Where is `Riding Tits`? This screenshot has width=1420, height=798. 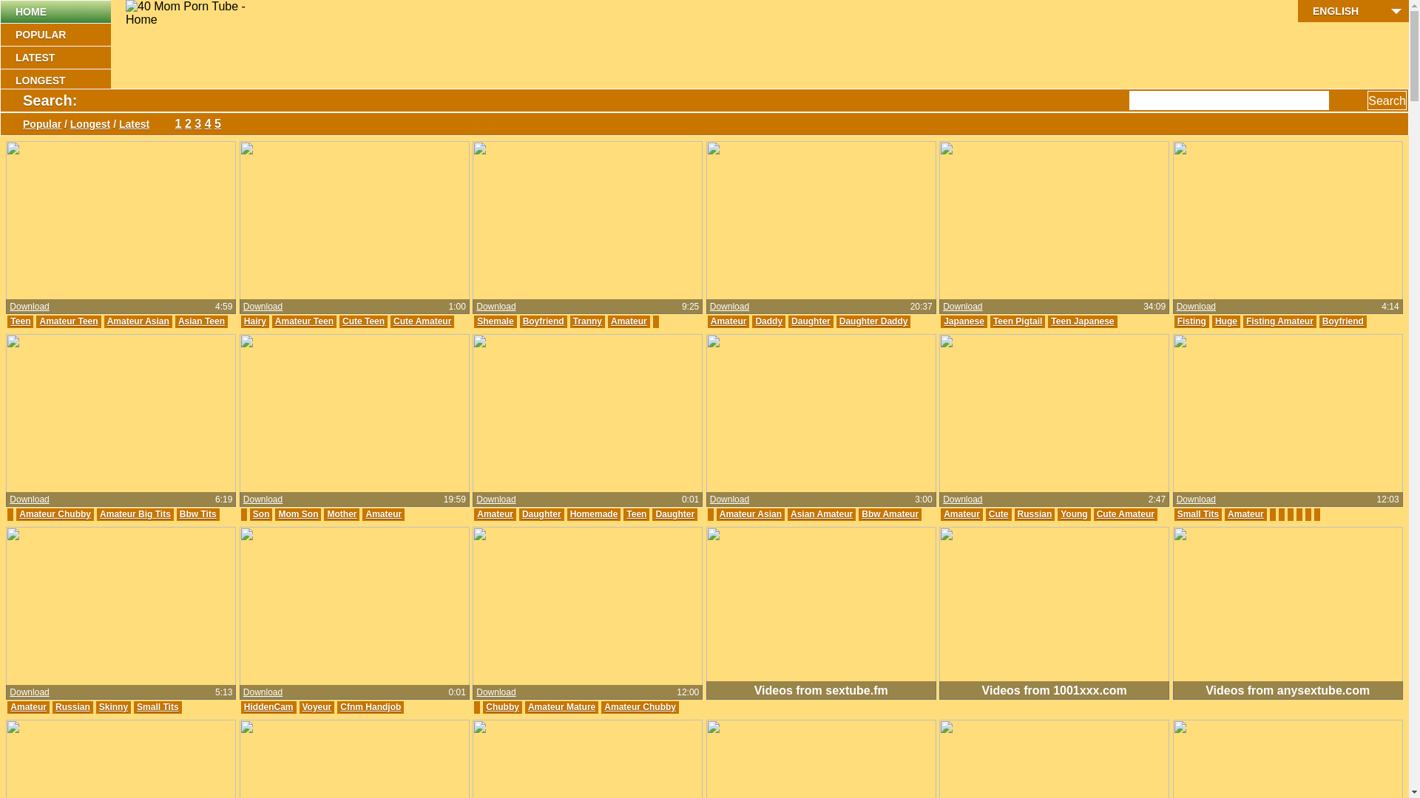
Riding Tits is located at coordinates (189, 576).